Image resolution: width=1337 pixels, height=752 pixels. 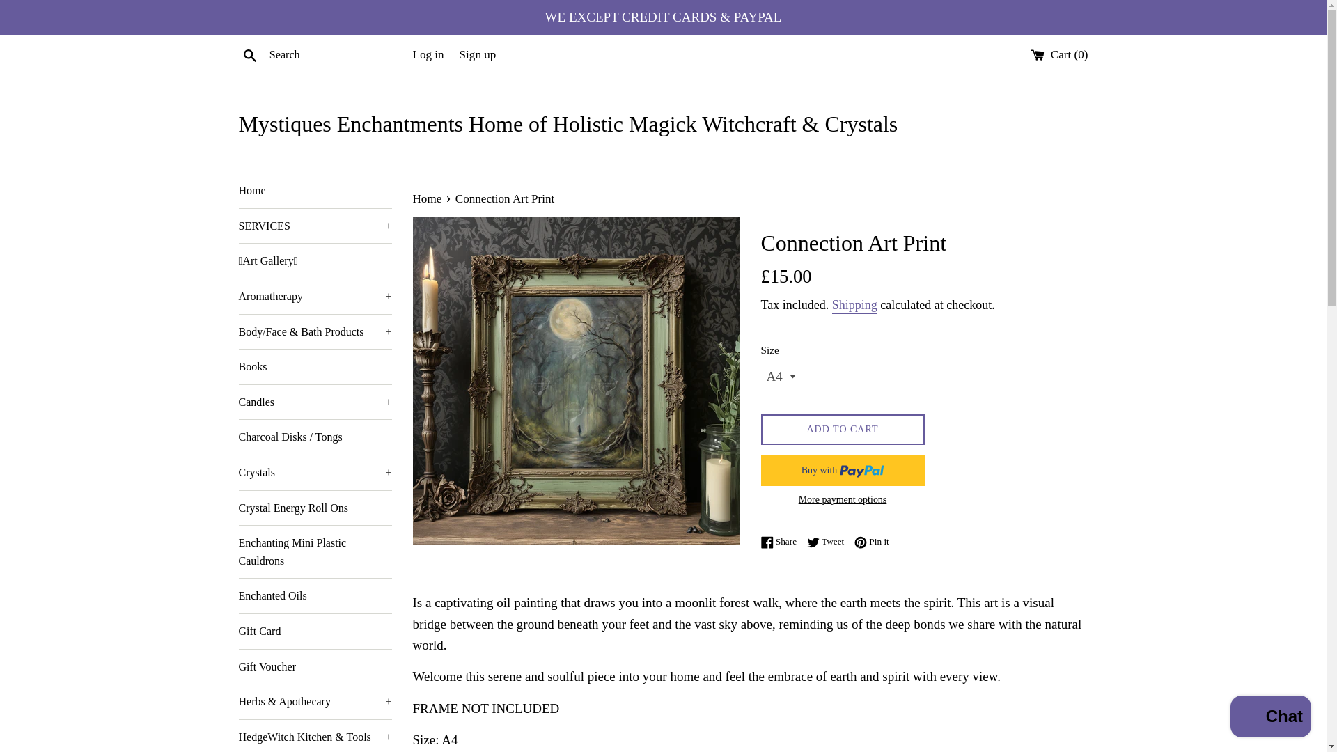 What do you see at coordinates (478, 54) in the screenshot?
I see `Sign up` at bounding box center [478, 54].